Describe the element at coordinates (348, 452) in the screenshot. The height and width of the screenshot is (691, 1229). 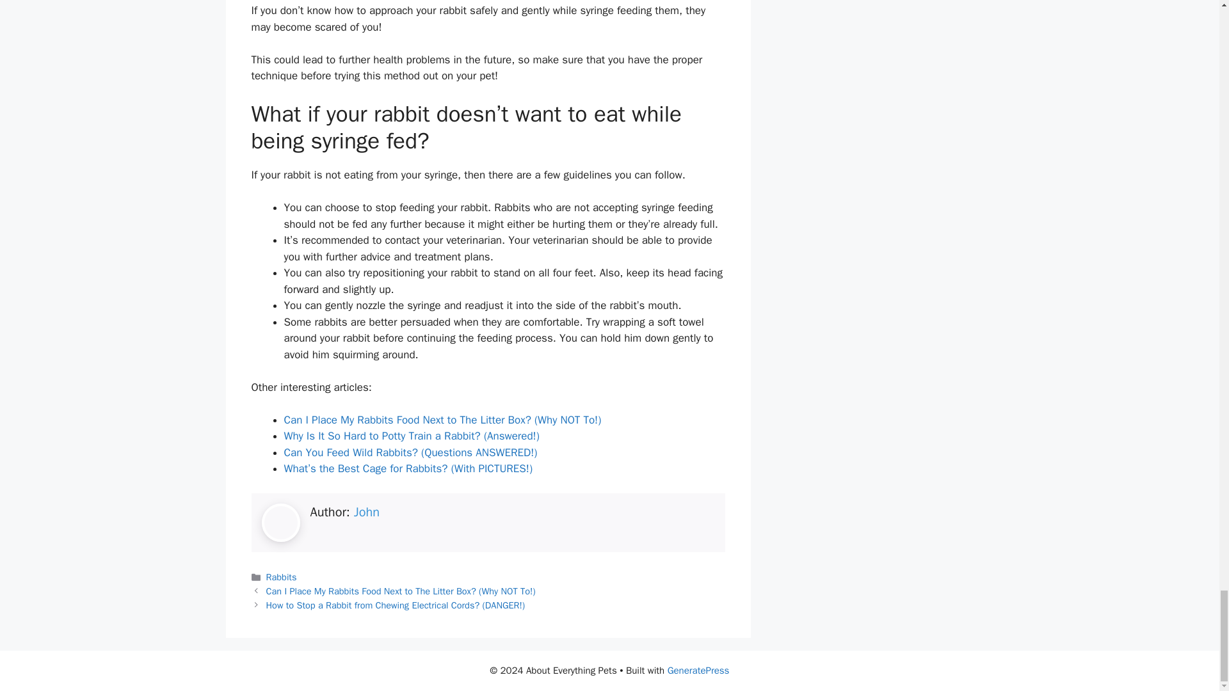
I see `Can You Feed Wild Rabbits` at that location.